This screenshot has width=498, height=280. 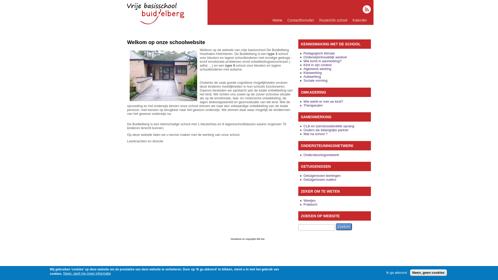 I want to click on Wie komt in aanmerking?, so click(x=323, y=61).